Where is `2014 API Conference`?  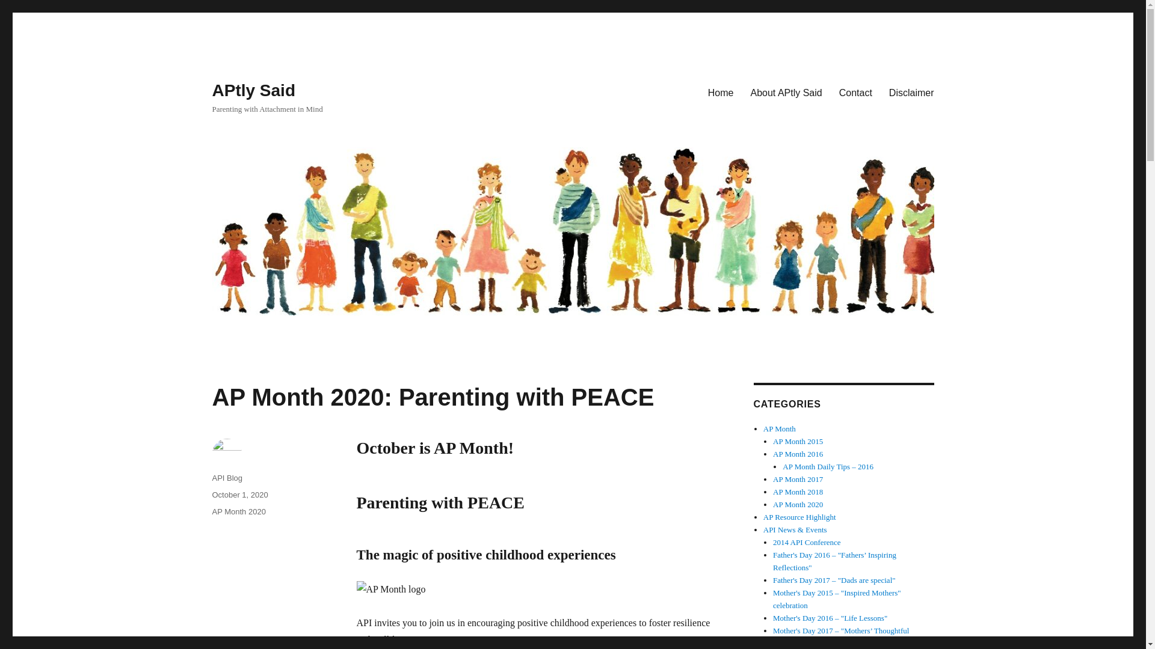
2014 API Conference is located at coordinates (806, 542).